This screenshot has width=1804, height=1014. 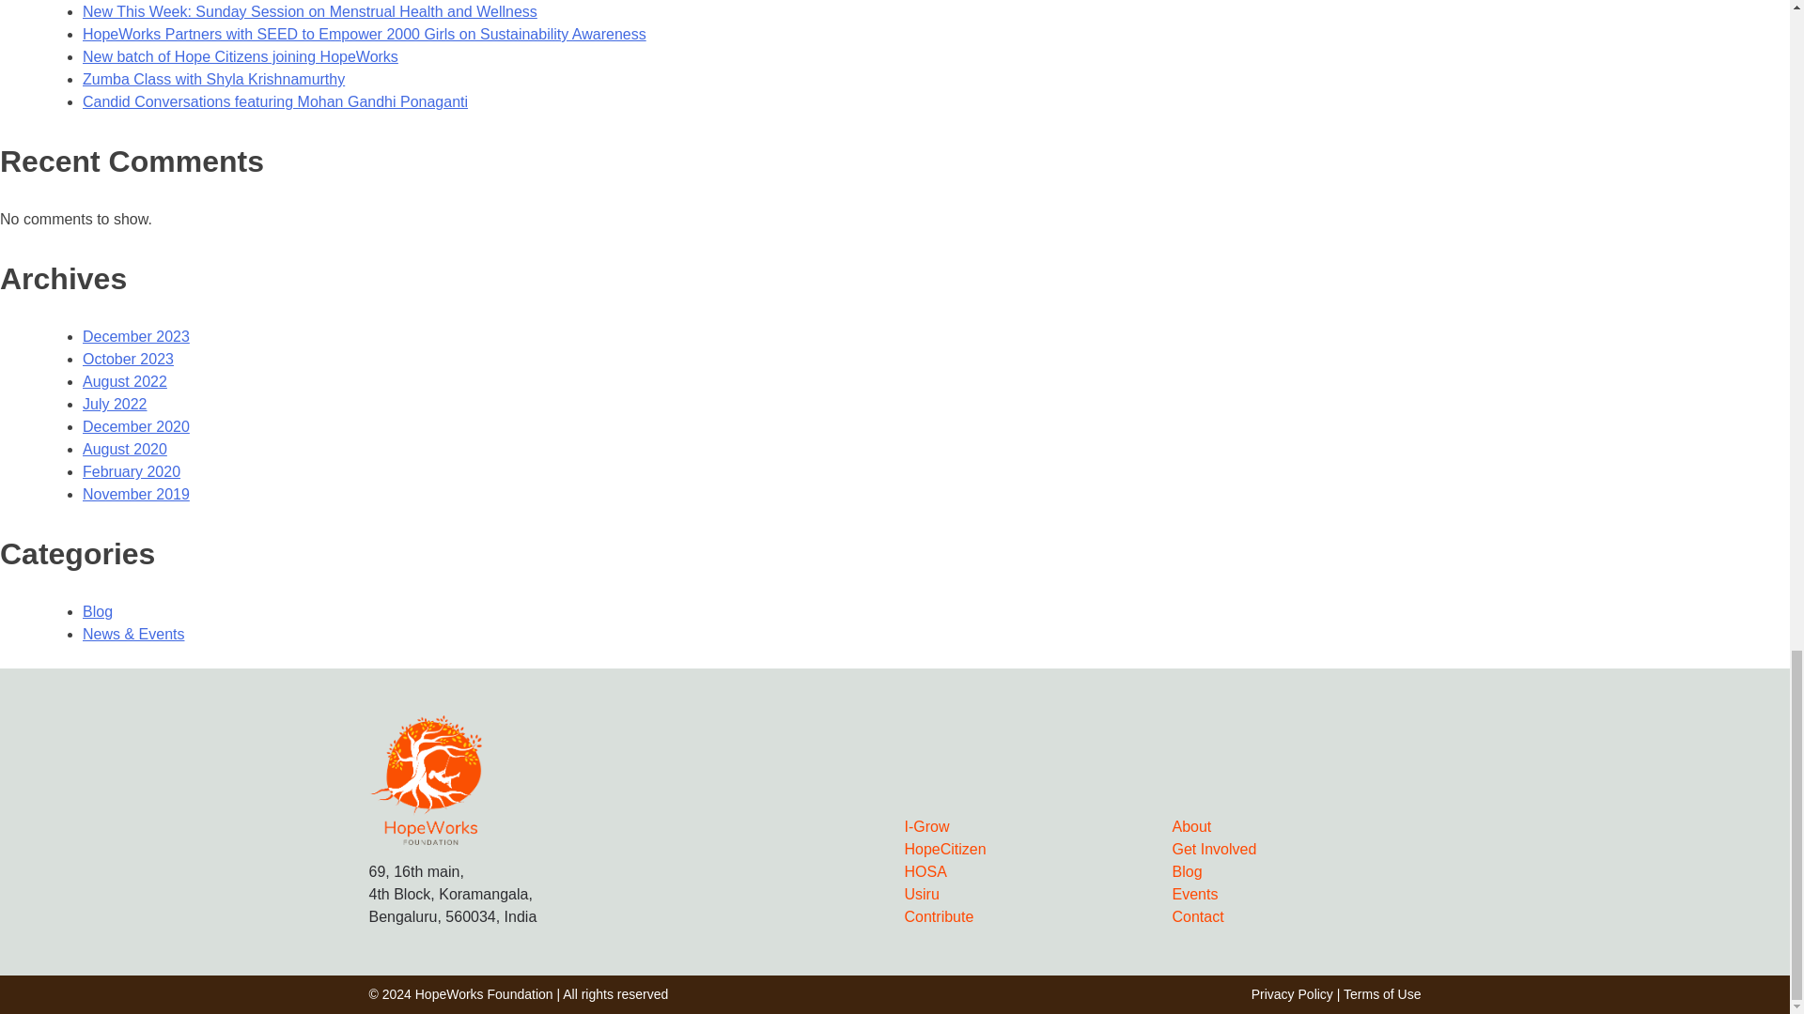 I want to click on July 2022, so click(x=115, y=404).